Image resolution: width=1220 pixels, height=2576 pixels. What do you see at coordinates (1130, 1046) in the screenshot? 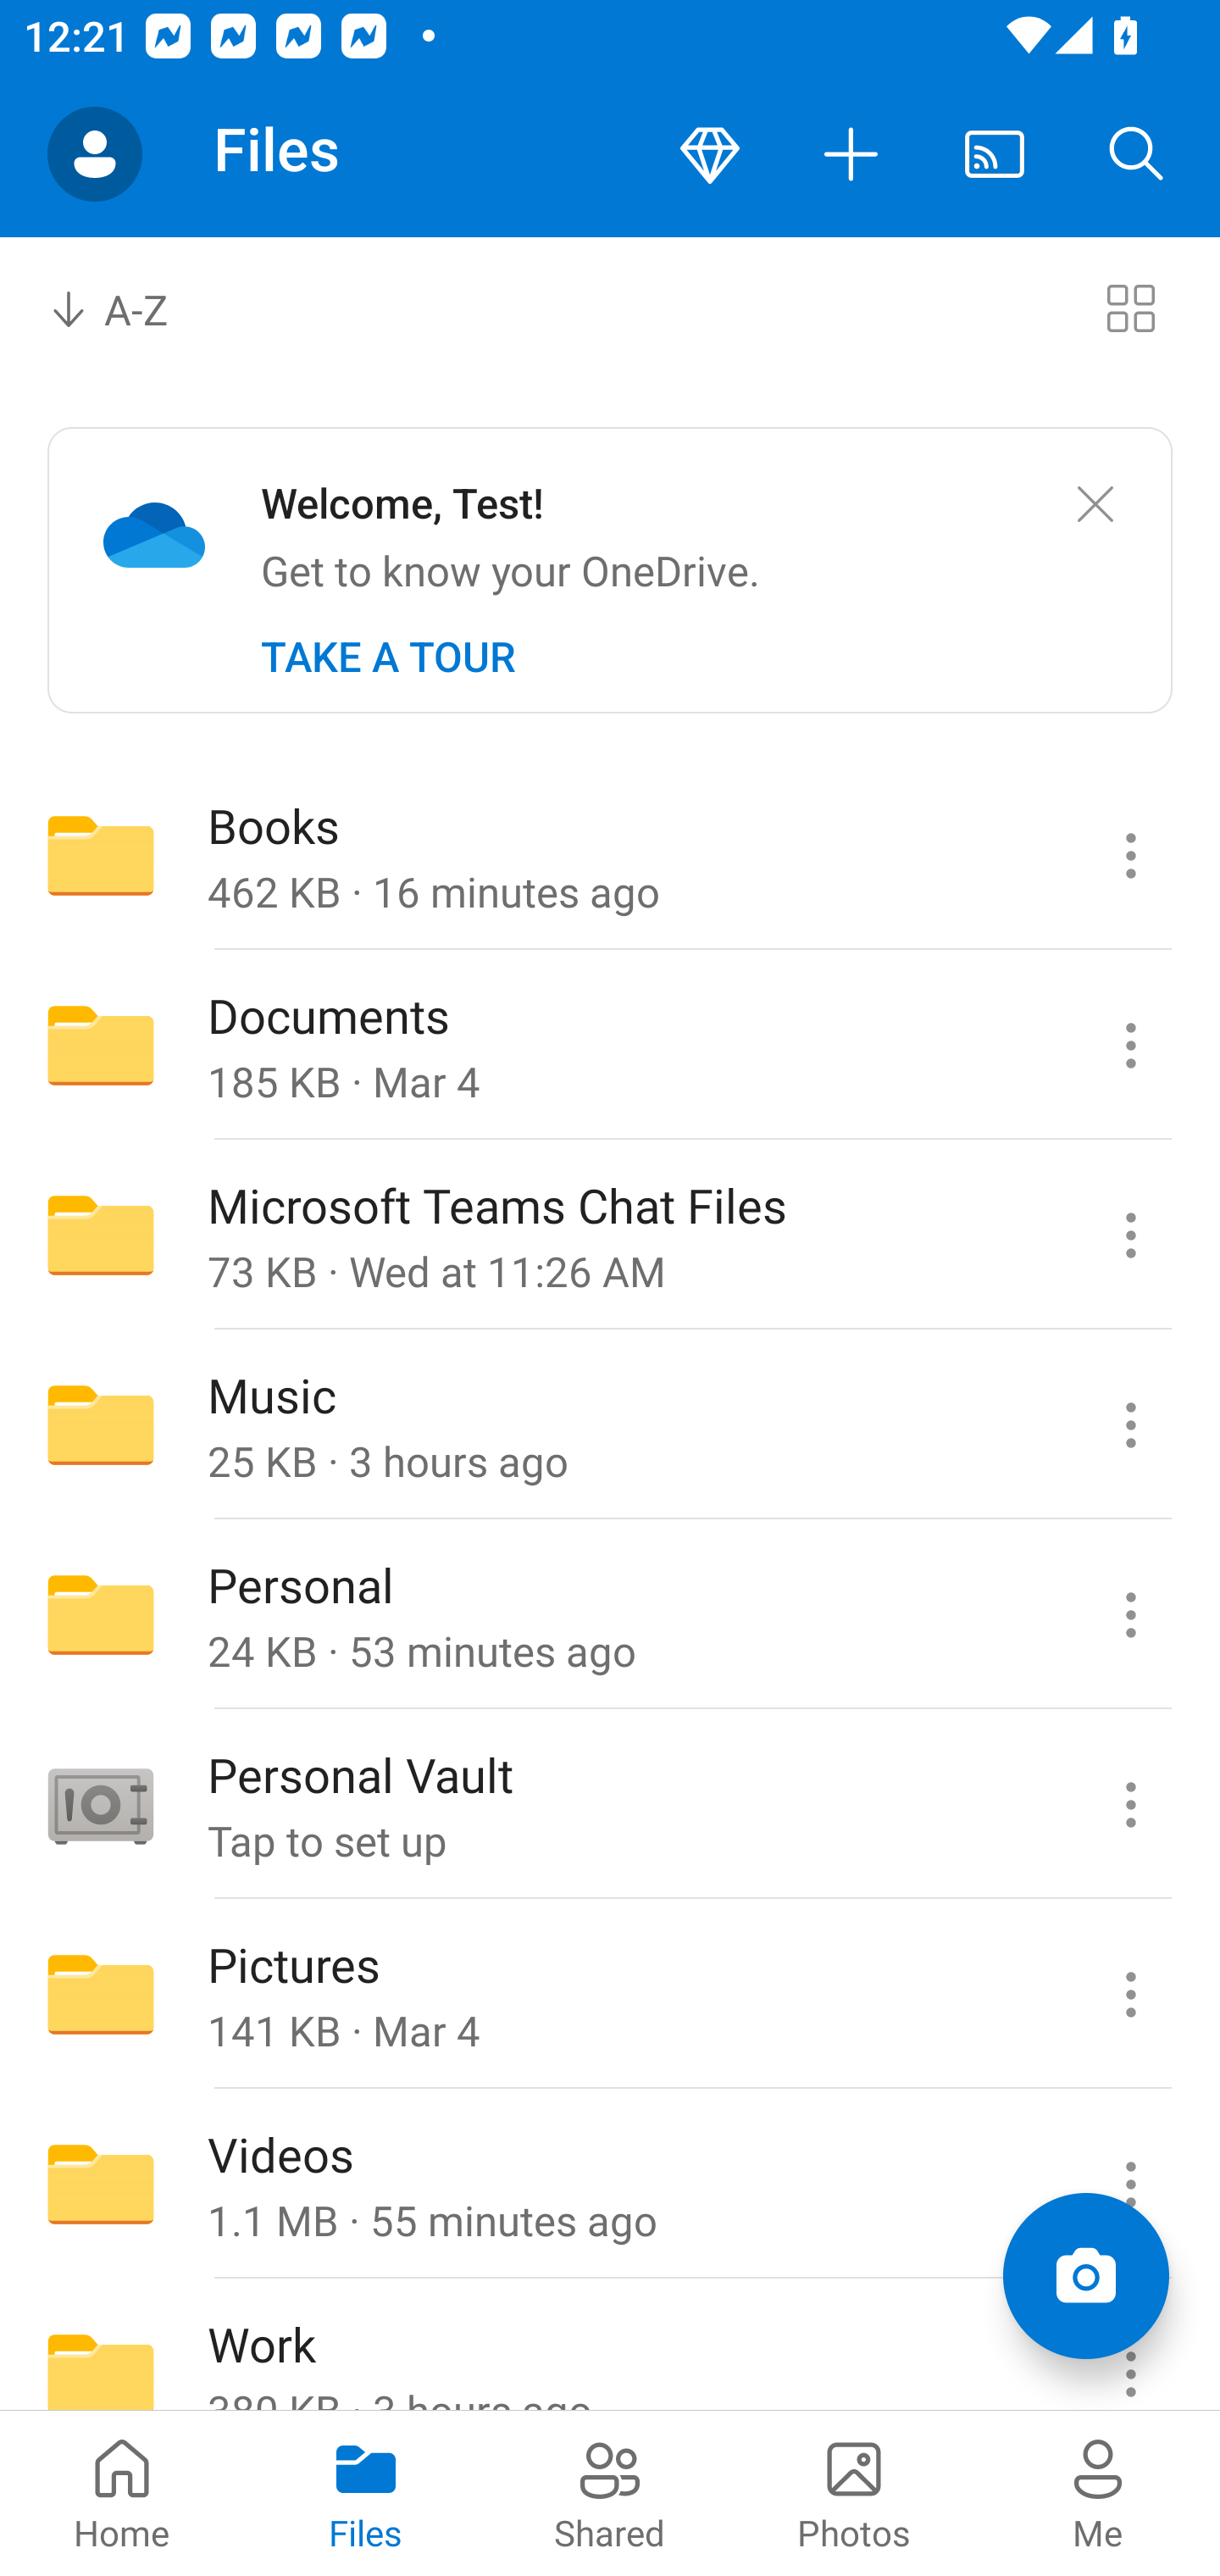
I see `Documents commands` at bounding box center [1130, 1046].